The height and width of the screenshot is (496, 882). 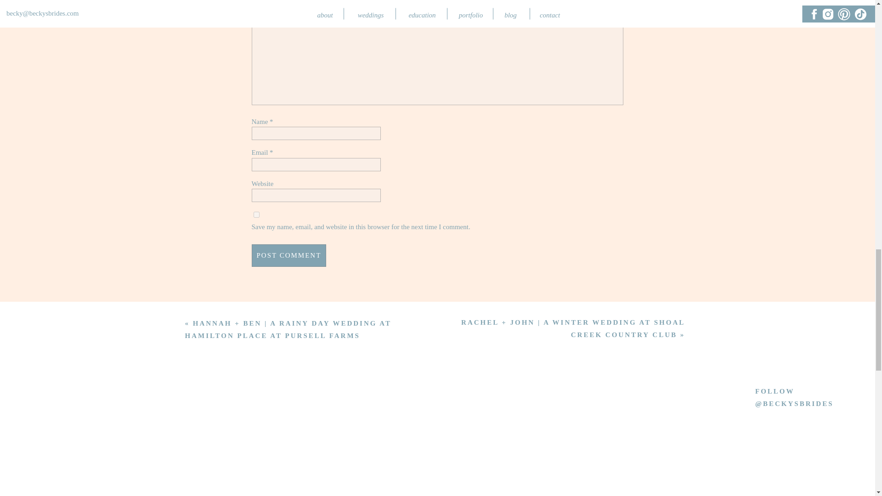 What do you see at coordinates (288, 255) in the screenshot?
I see `Post Comment` at bounding box center [288, 255].